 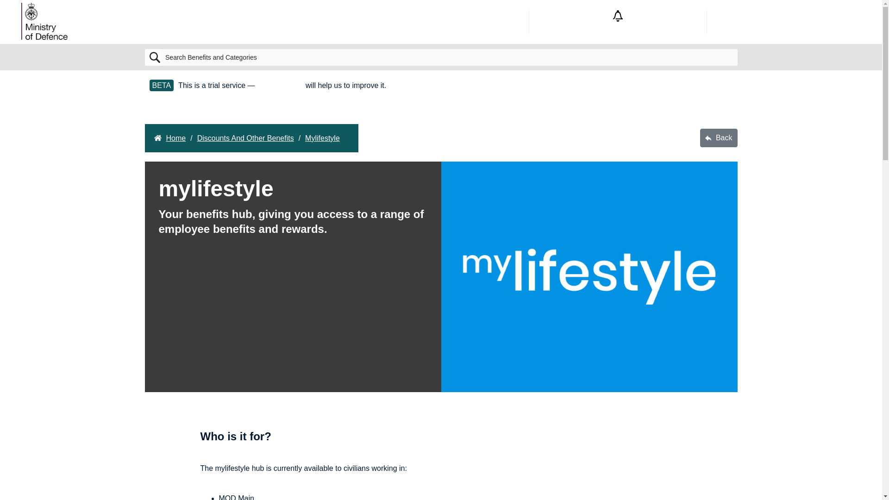 What do you see at coordinates (719, 137) in the screenshot?
I see `Back` at bounding box center [719, 137].